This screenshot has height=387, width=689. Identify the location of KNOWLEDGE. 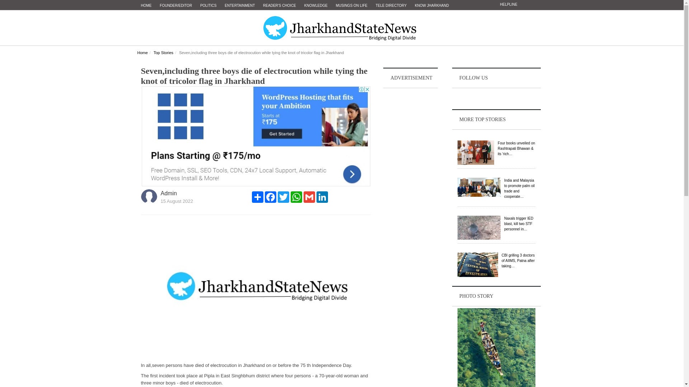
(316, 6).